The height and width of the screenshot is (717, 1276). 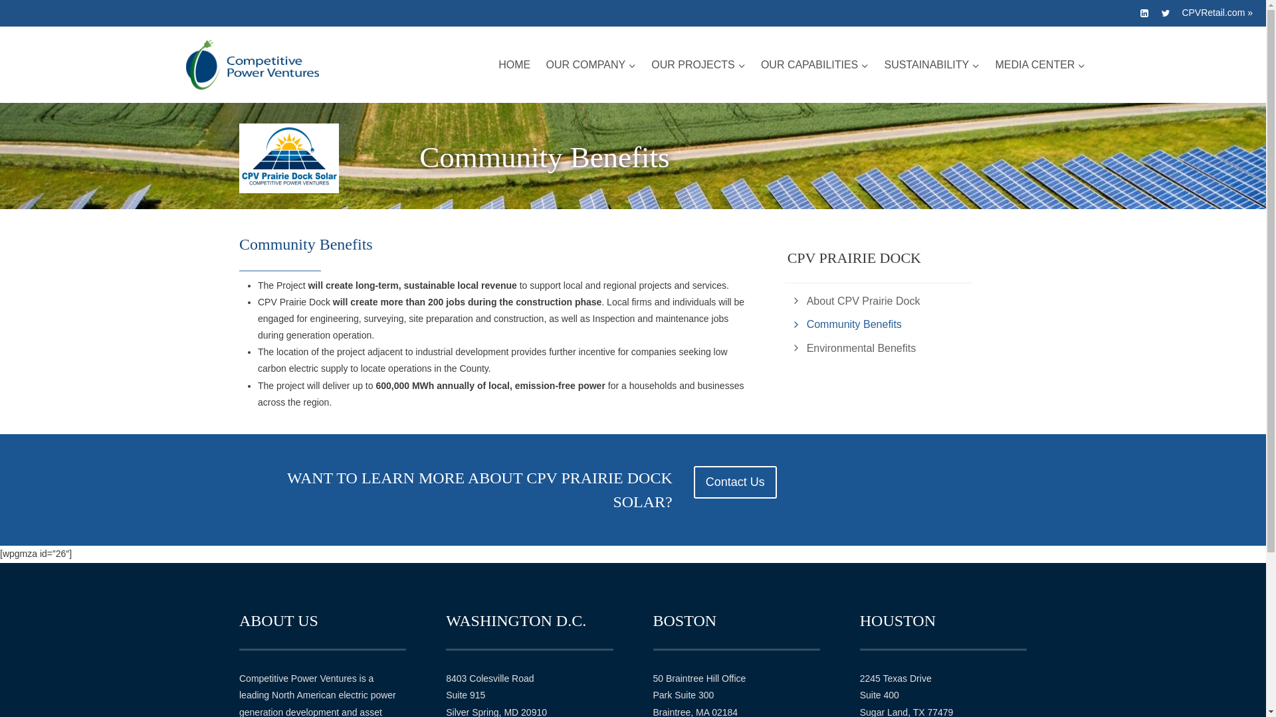 What do you see at coordinates (699, 64) in the screenshot?
I see `OUR PROJECTS` at bounding box center [699, 64].